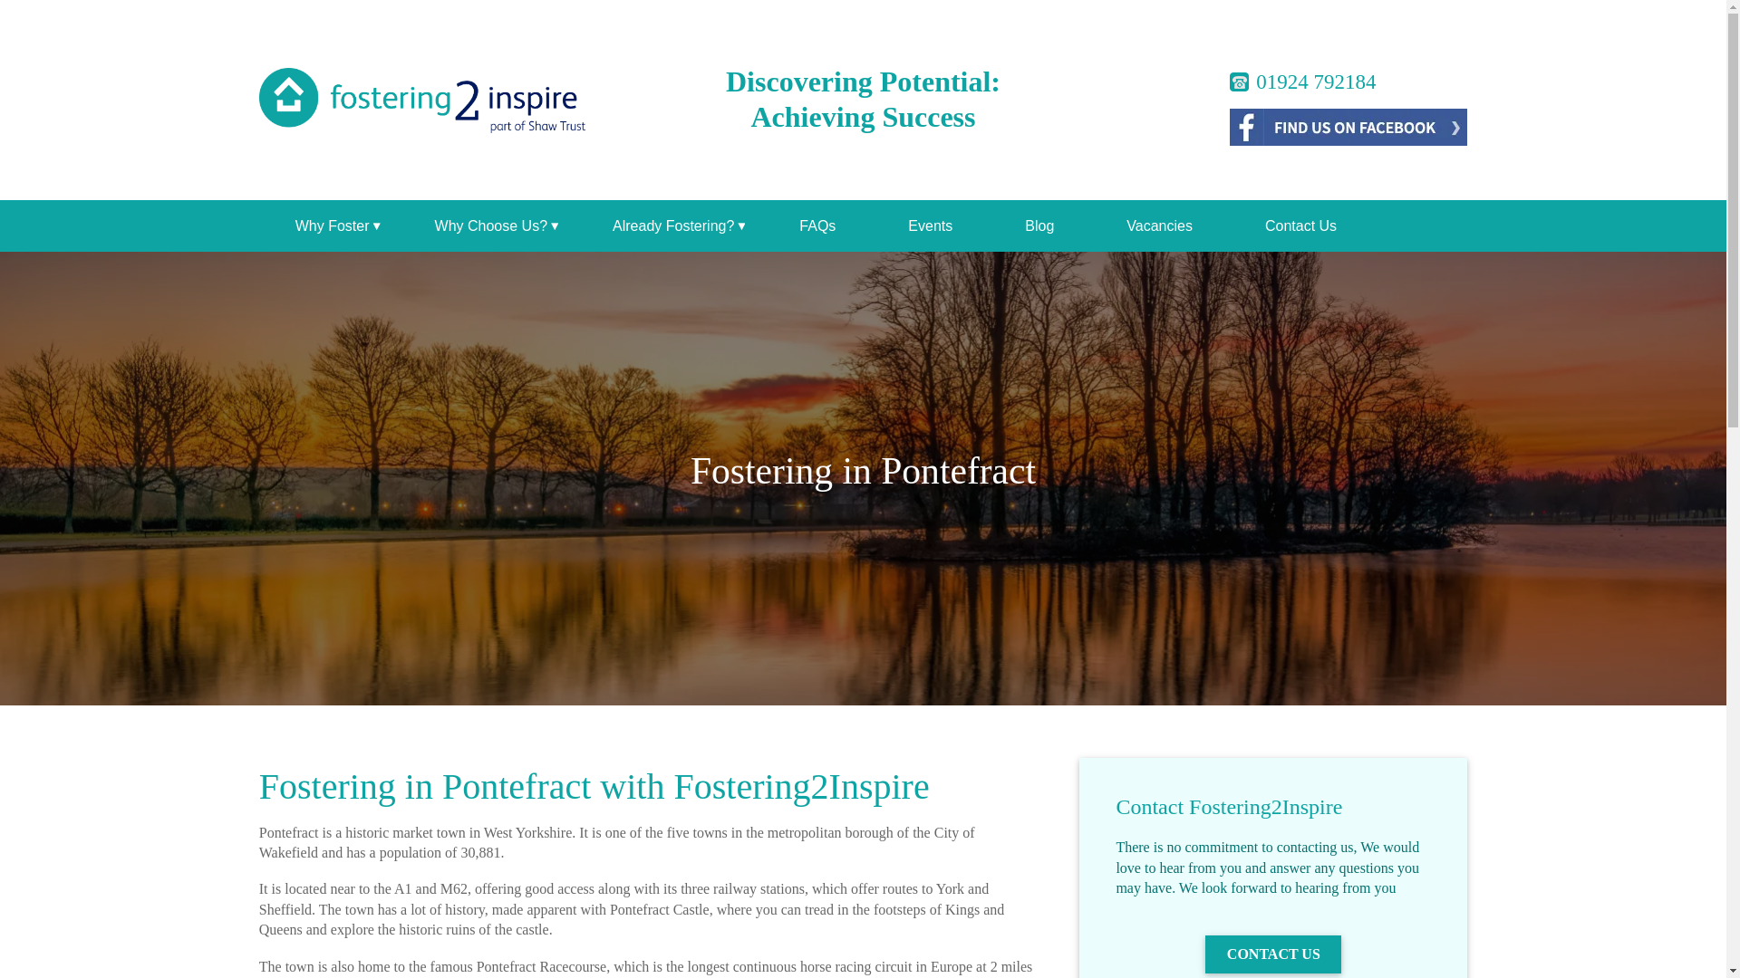  What do you see at coordinates (817, 225) in the screenshot?
I see `FAQs` at bounding box center [817, 225].